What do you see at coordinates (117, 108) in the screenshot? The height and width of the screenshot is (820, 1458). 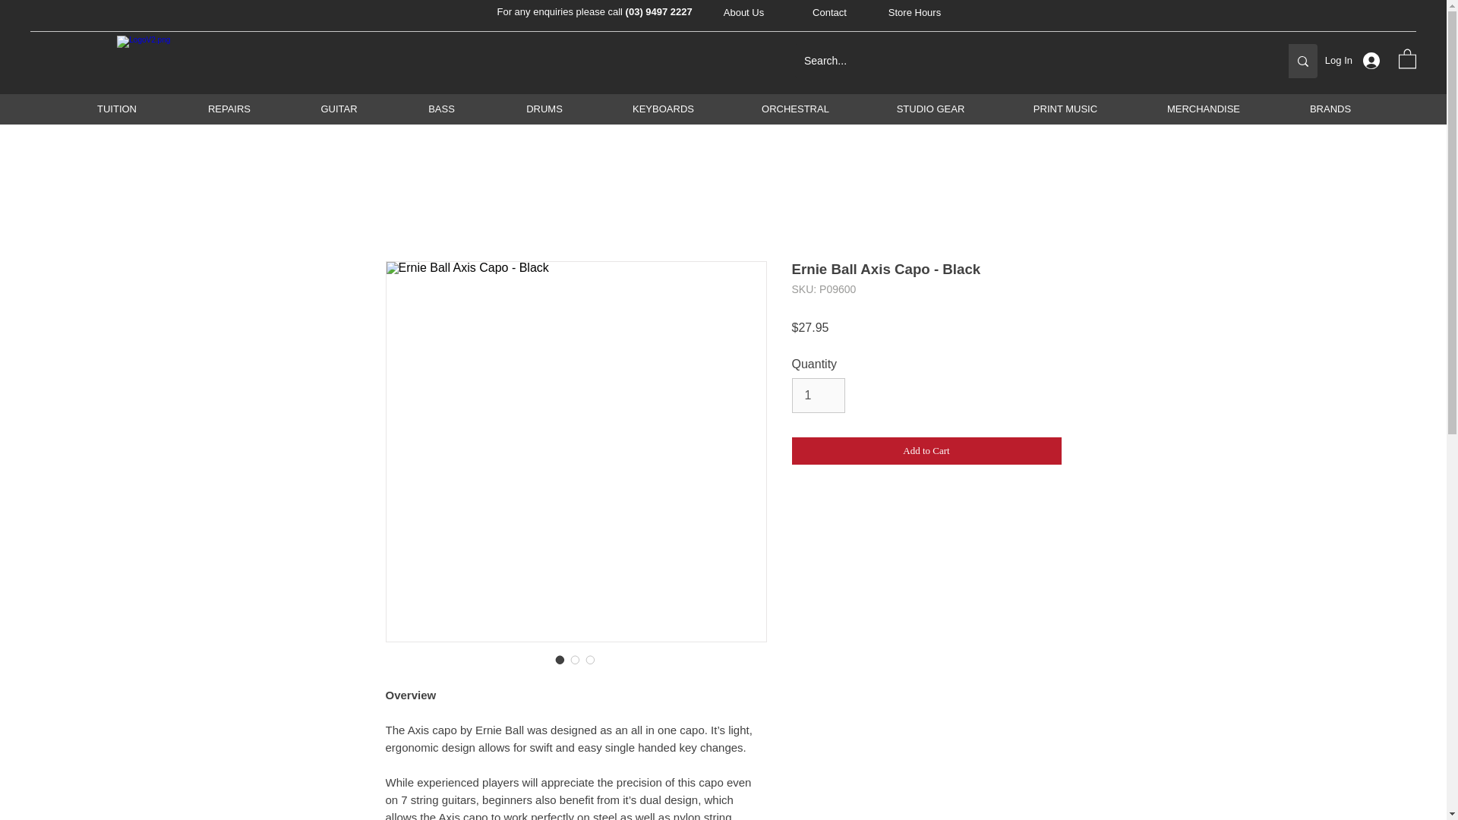 I see `TUITION` at bounding box center [117, 108].